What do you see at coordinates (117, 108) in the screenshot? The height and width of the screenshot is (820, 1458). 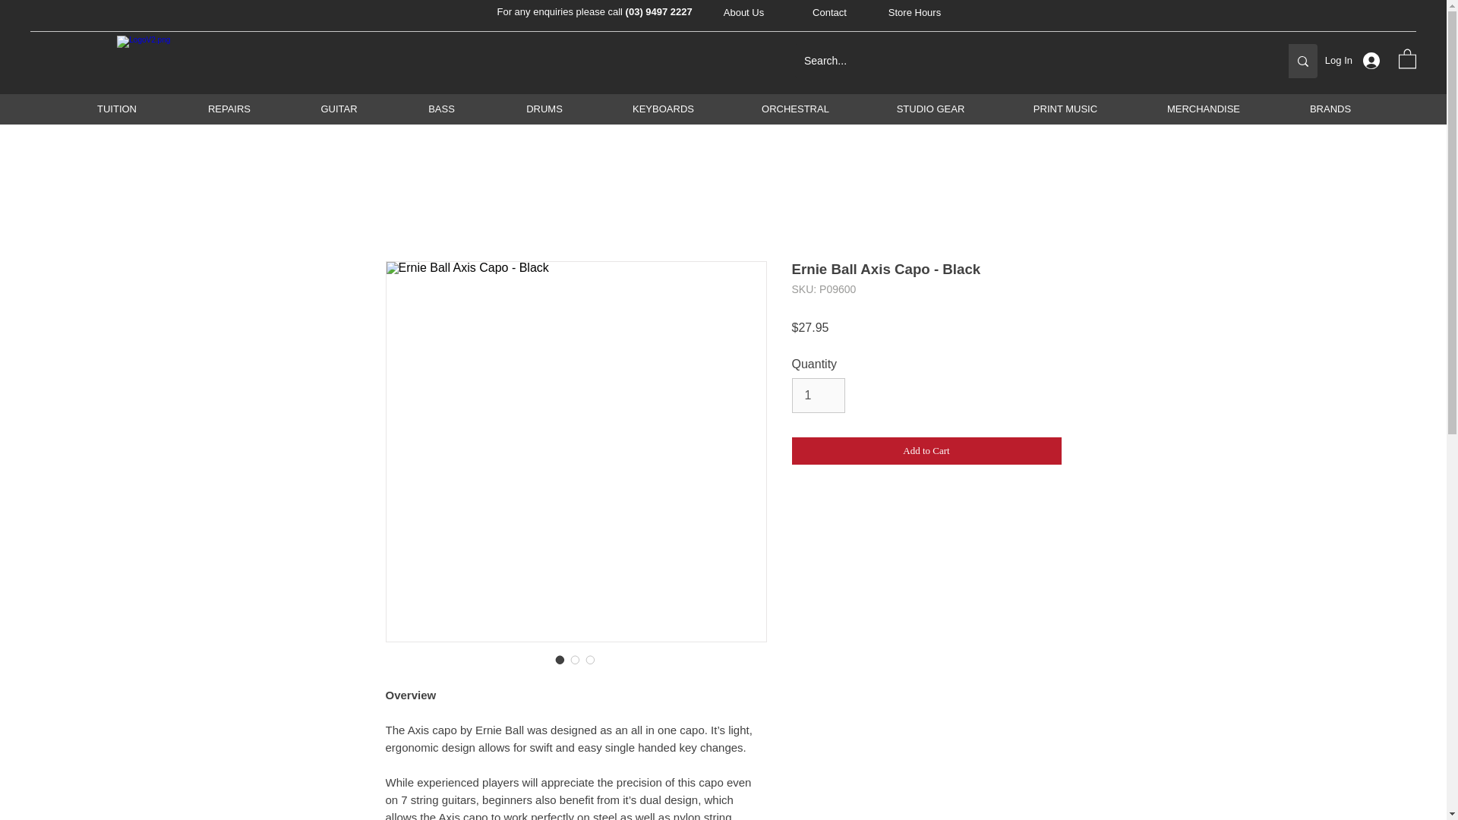 I see `TUITION` at bounding box center [117, 108].